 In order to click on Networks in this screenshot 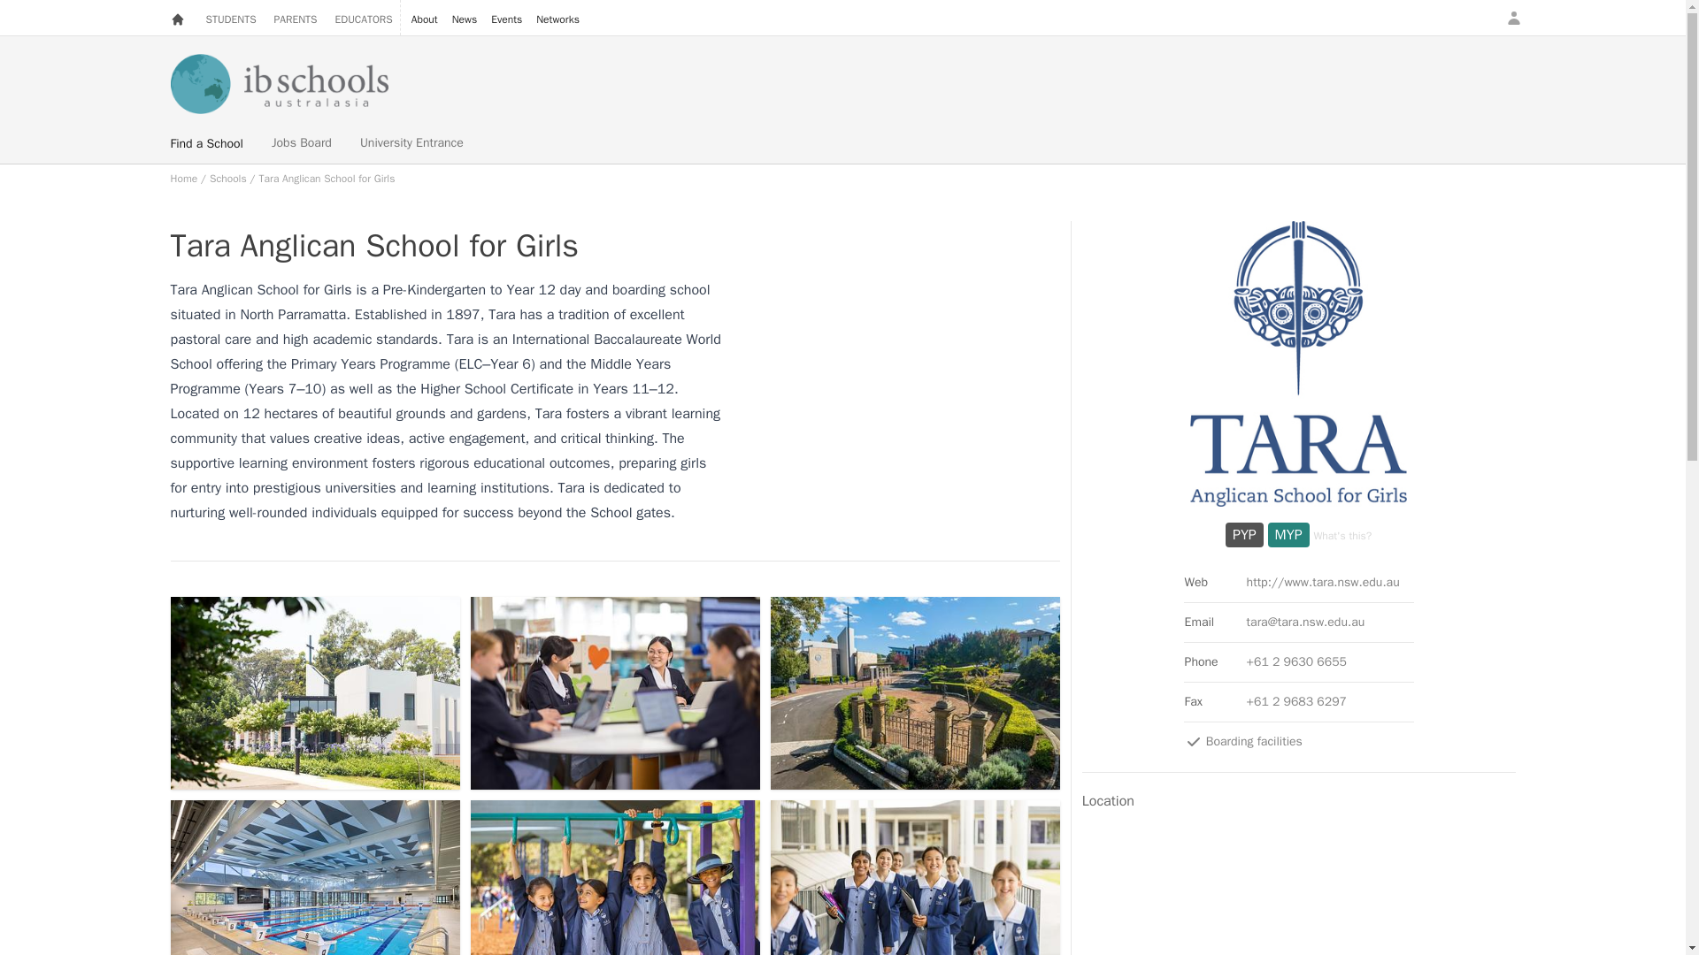, I will do `click(557, 18)`.